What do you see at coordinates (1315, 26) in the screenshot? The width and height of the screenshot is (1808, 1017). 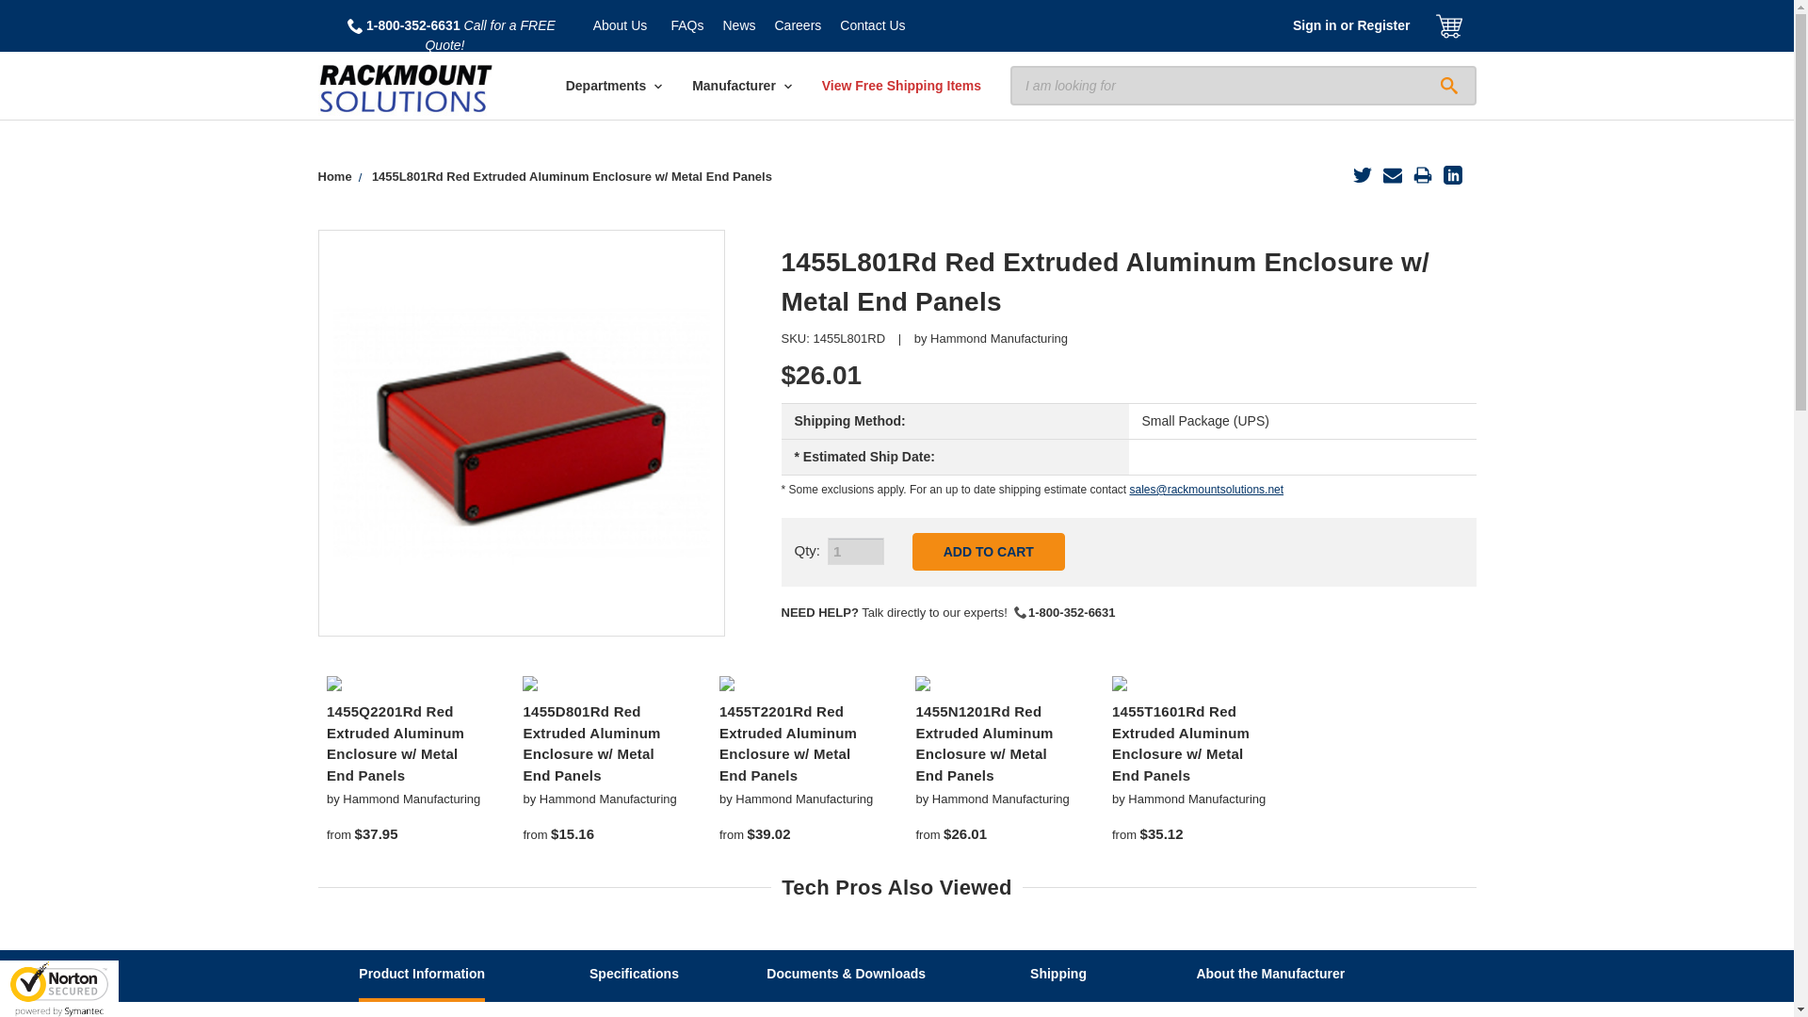 I see `Sign in` at bounding box center [1315, 26].